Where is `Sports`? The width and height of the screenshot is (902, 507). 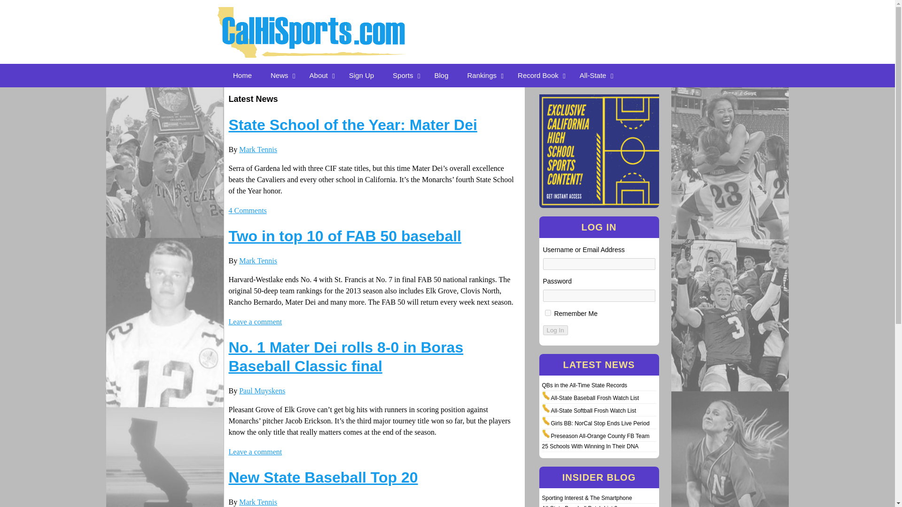
Sports is located at coordinates (404, 75).